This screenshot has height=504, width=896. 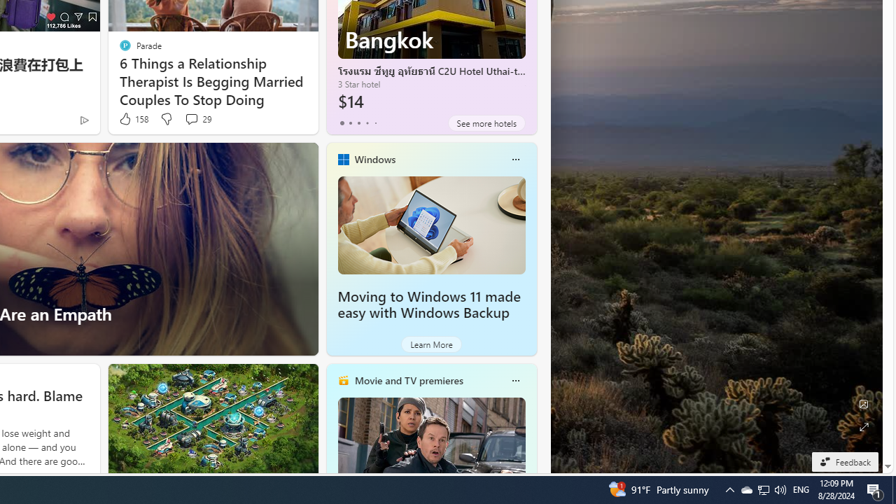 I want to click on Movie and TV premieres, so click(x=408, y=380).